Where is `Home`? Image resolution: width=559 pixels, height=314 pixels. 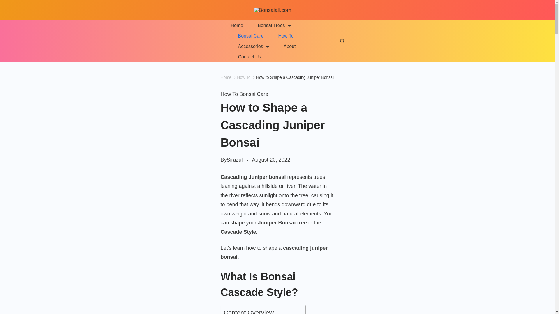
Home is located at coordinates (226, 77).